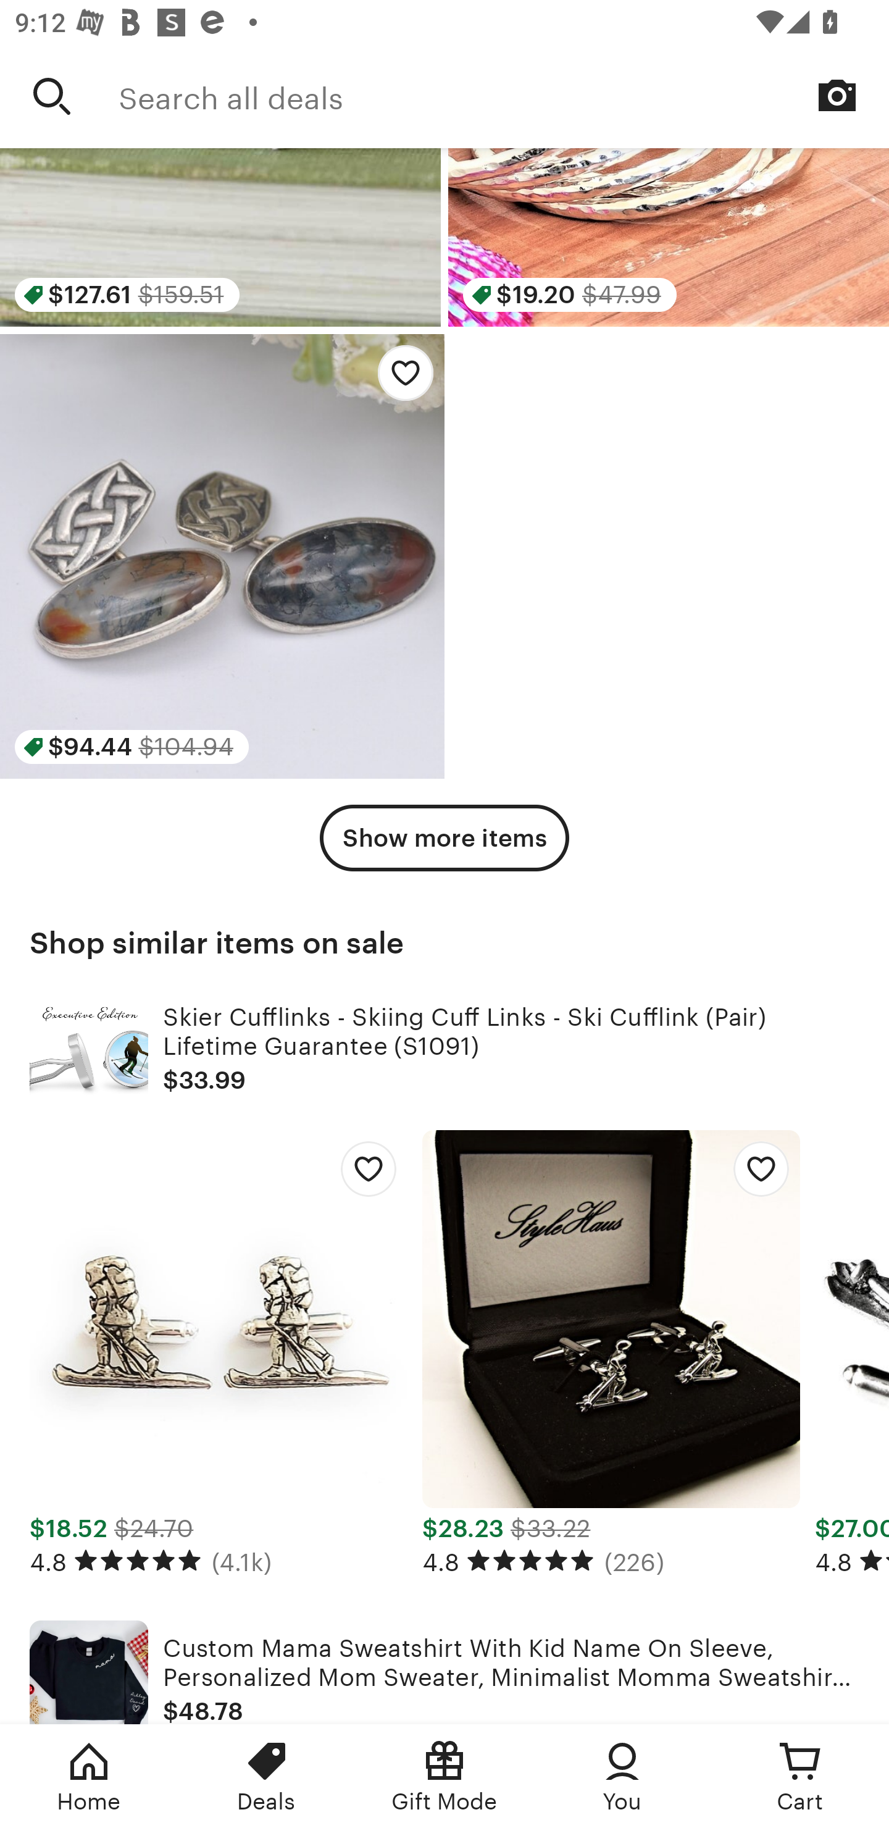  I want to click on Home, so click(89, 1776).